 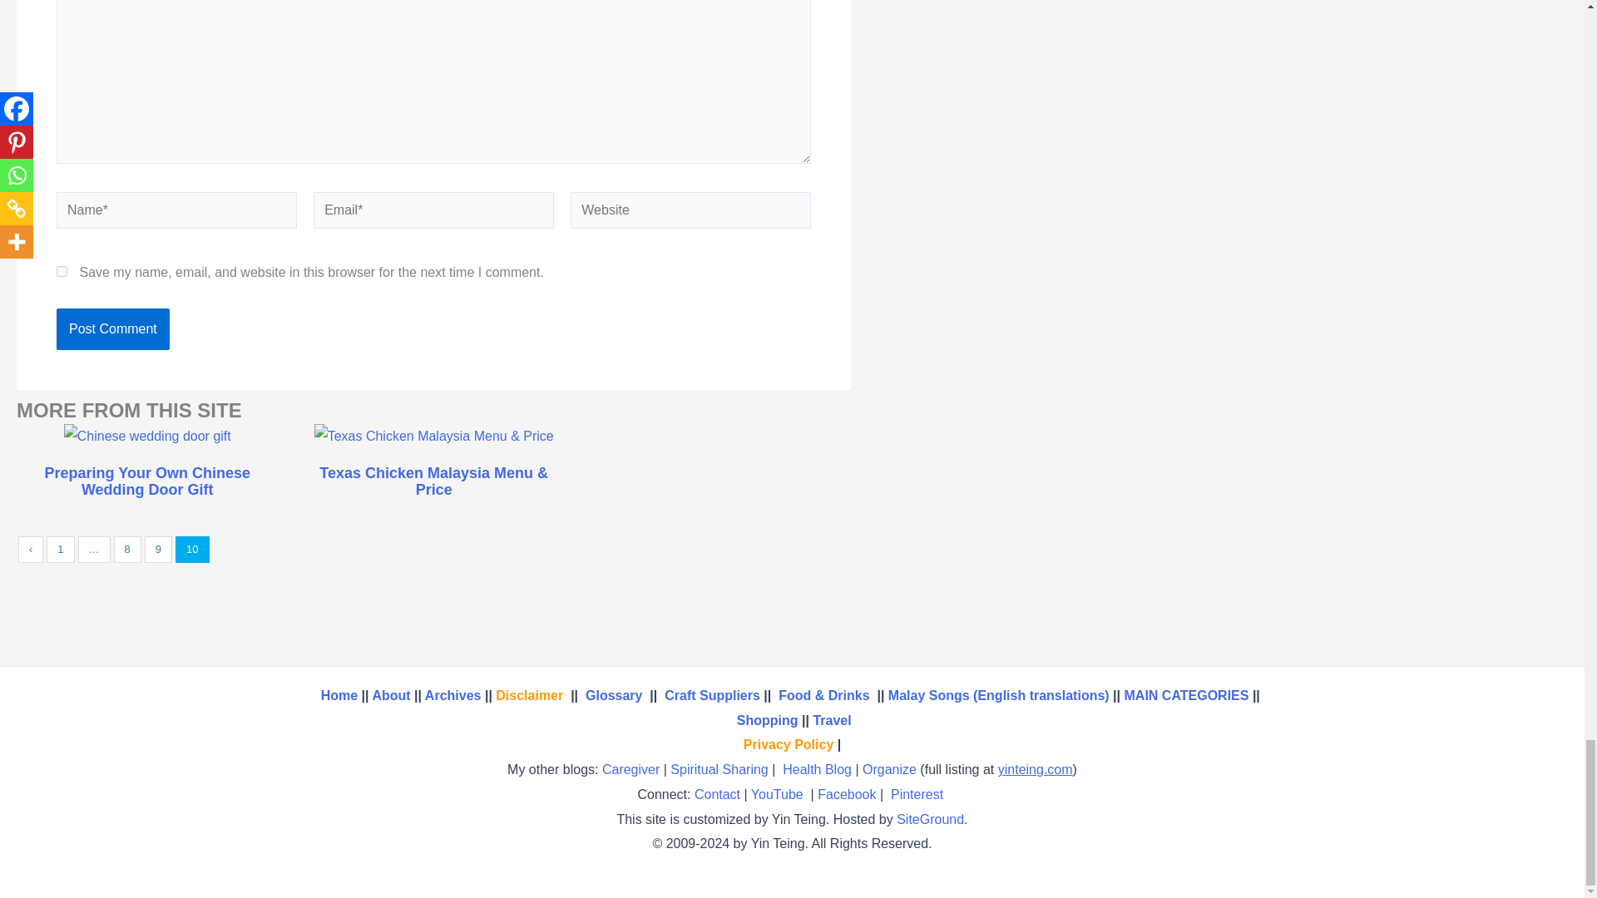 I want to click on Preparing Your Own Chinese Wedding Door Gift, so click(x=146, y=482).